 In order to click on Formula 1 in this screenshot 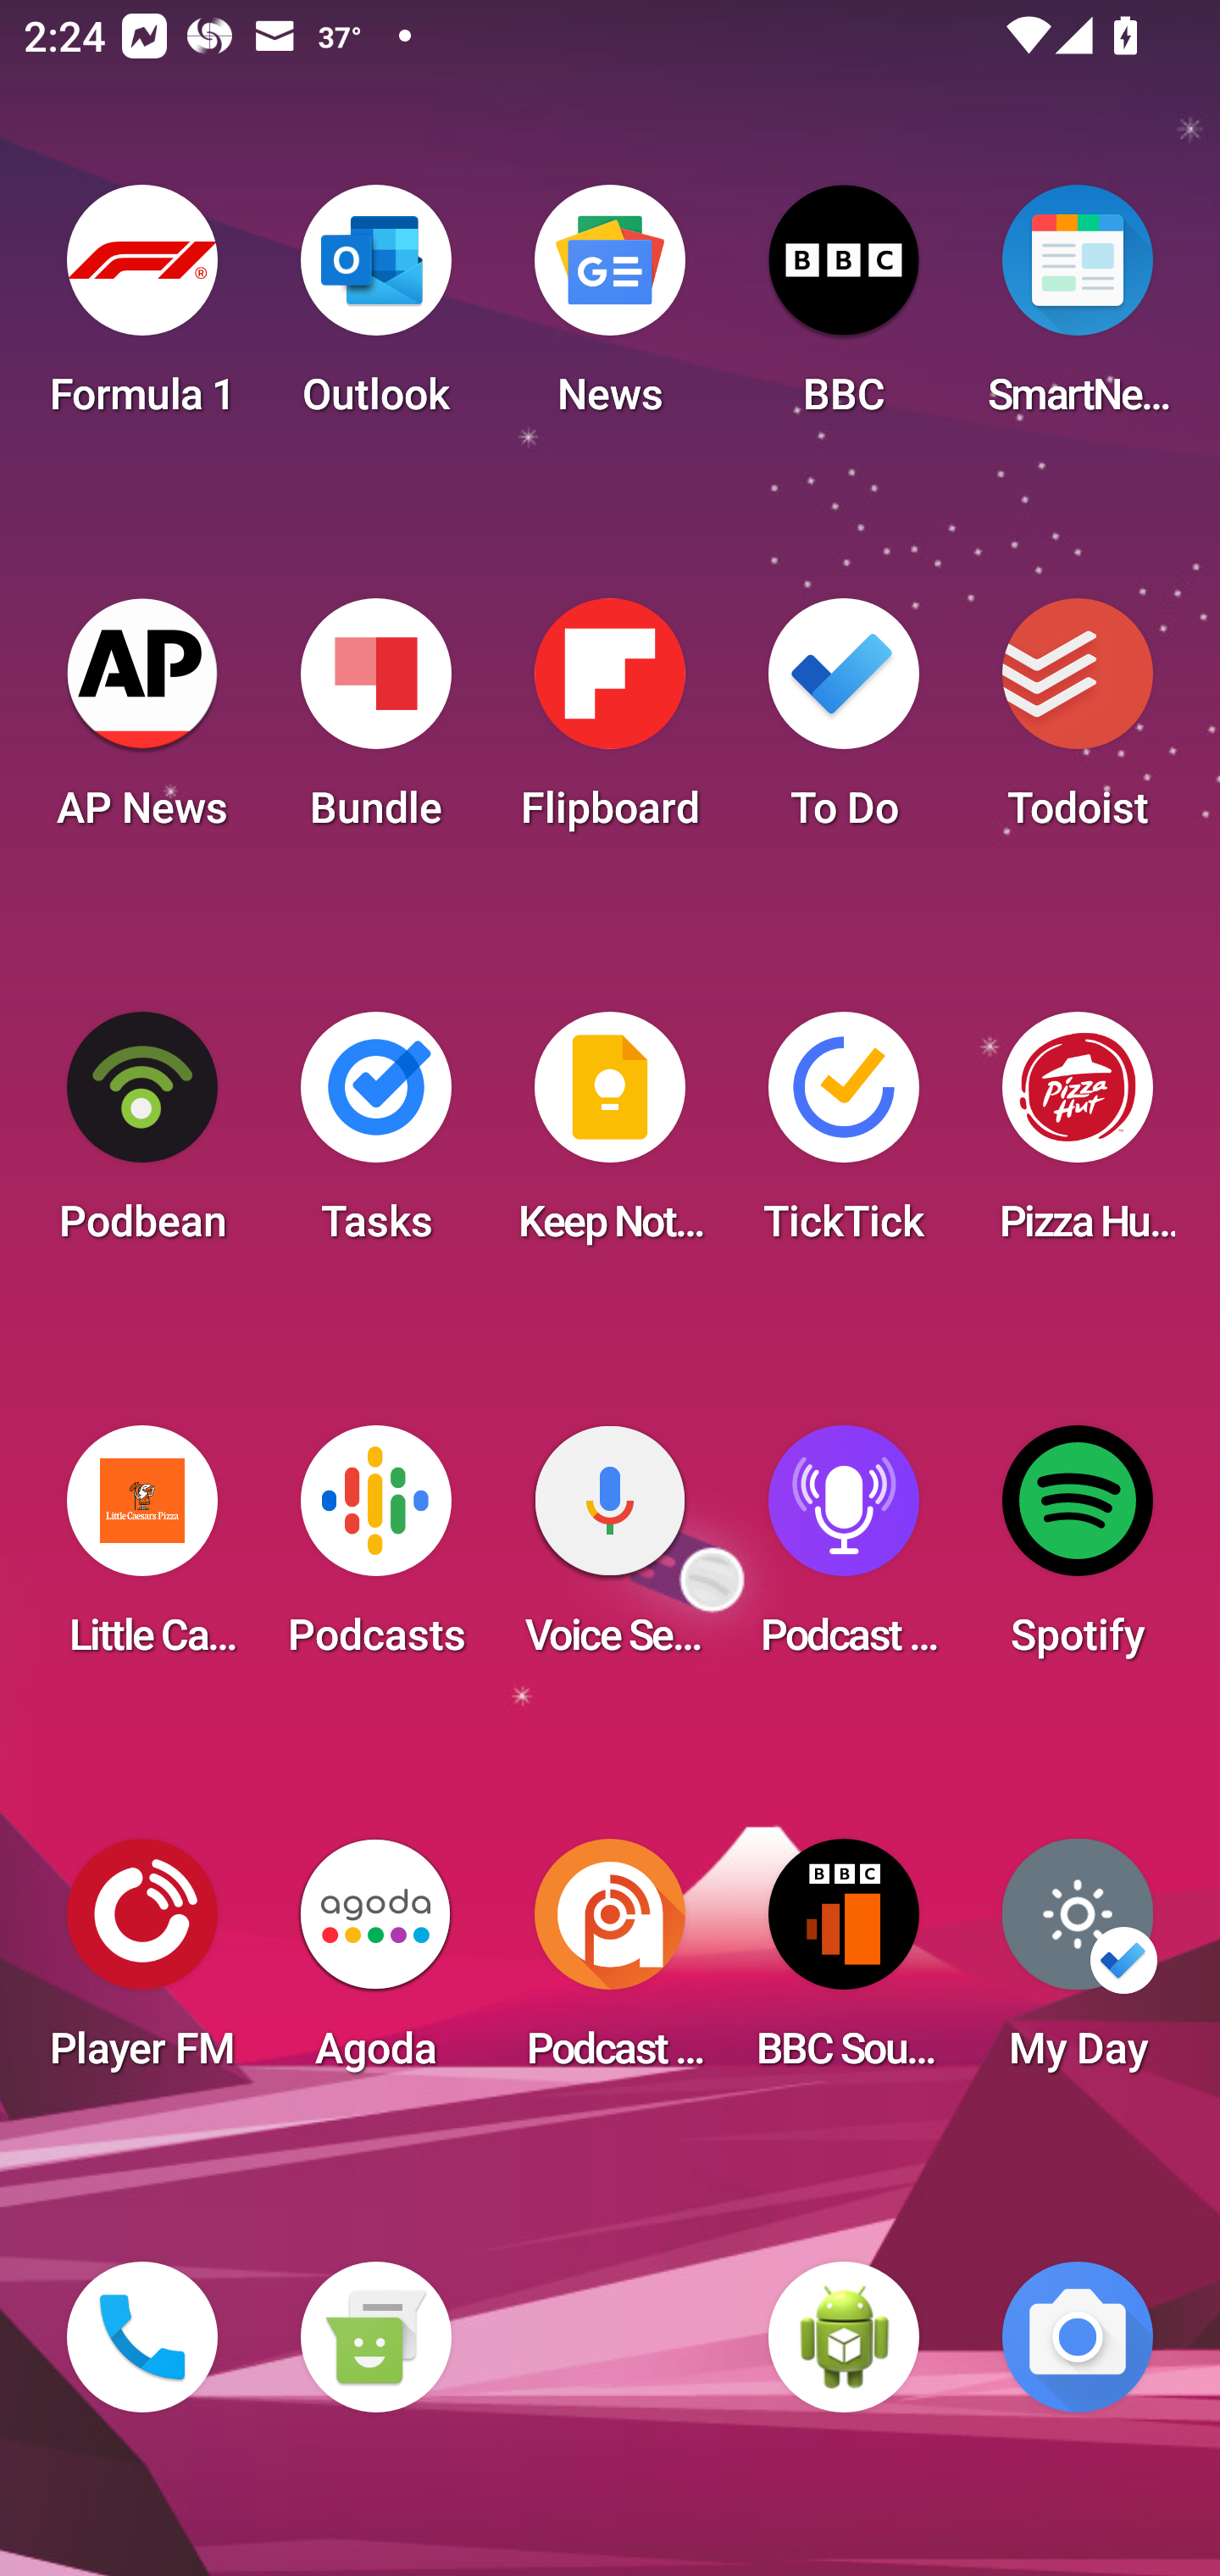, I will do `click(142, 310)`.